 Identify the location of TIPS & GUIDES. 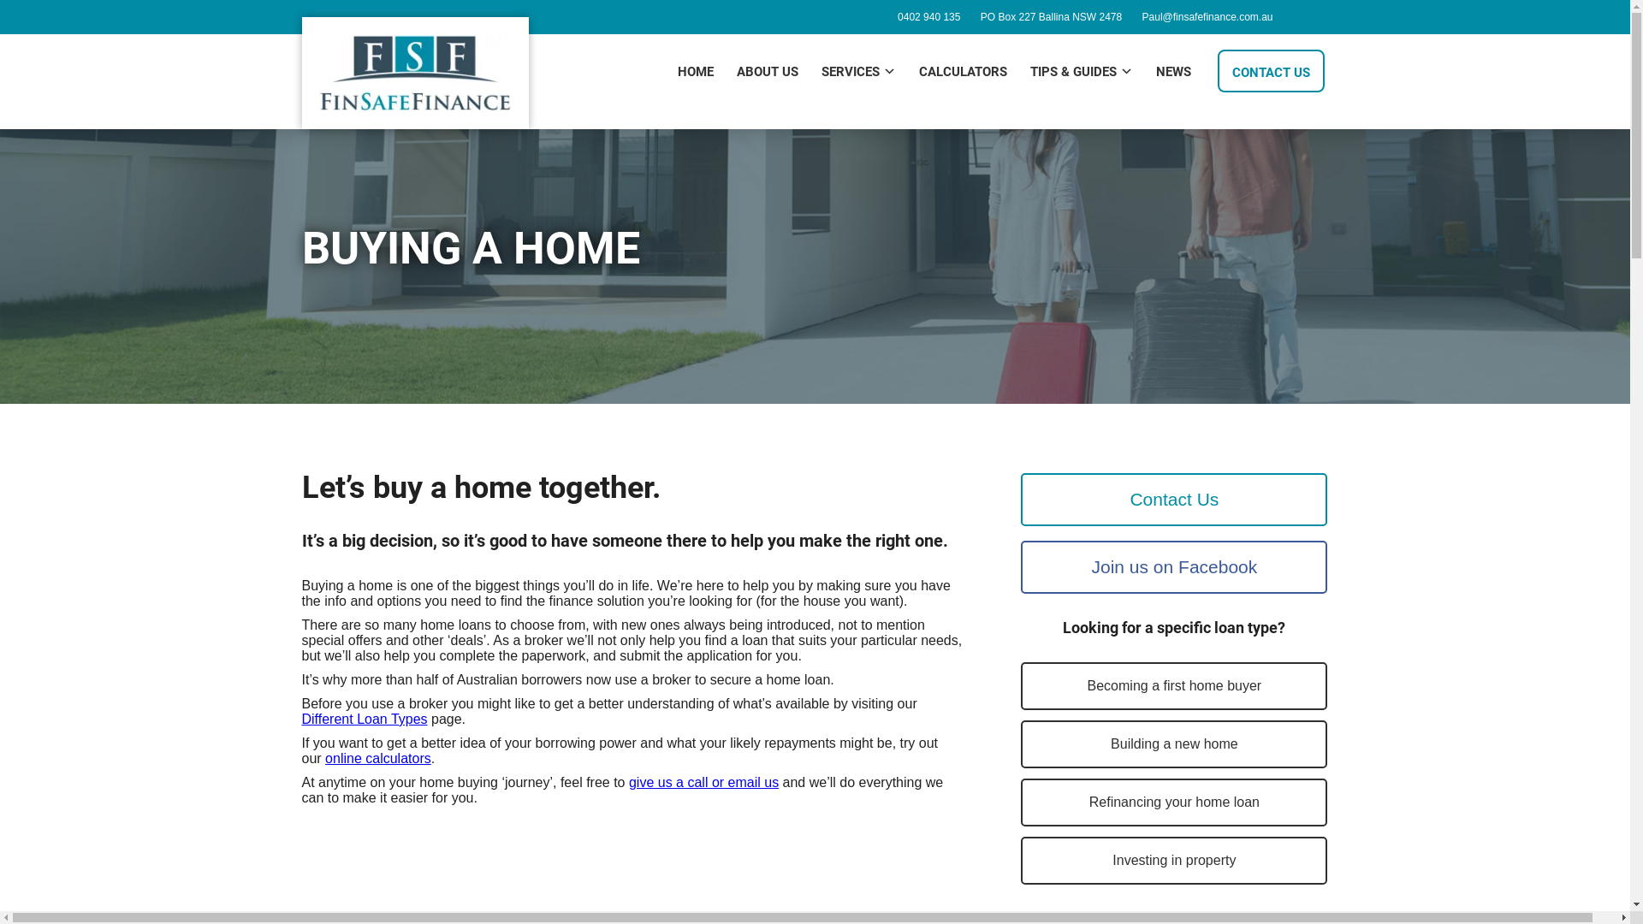
(1081, 71).